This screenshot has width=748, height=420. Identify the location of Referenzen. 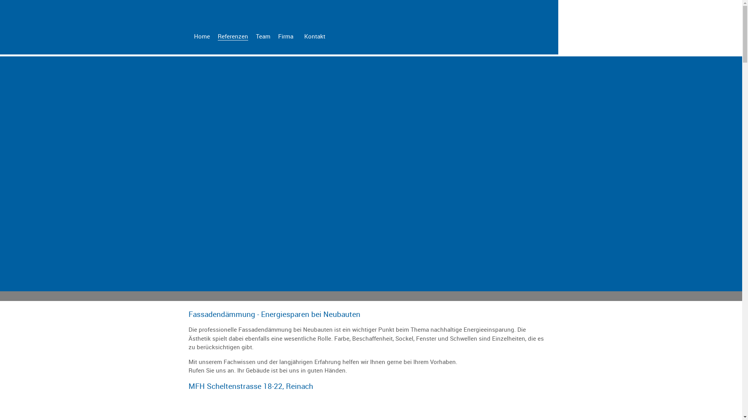
(233, 37).